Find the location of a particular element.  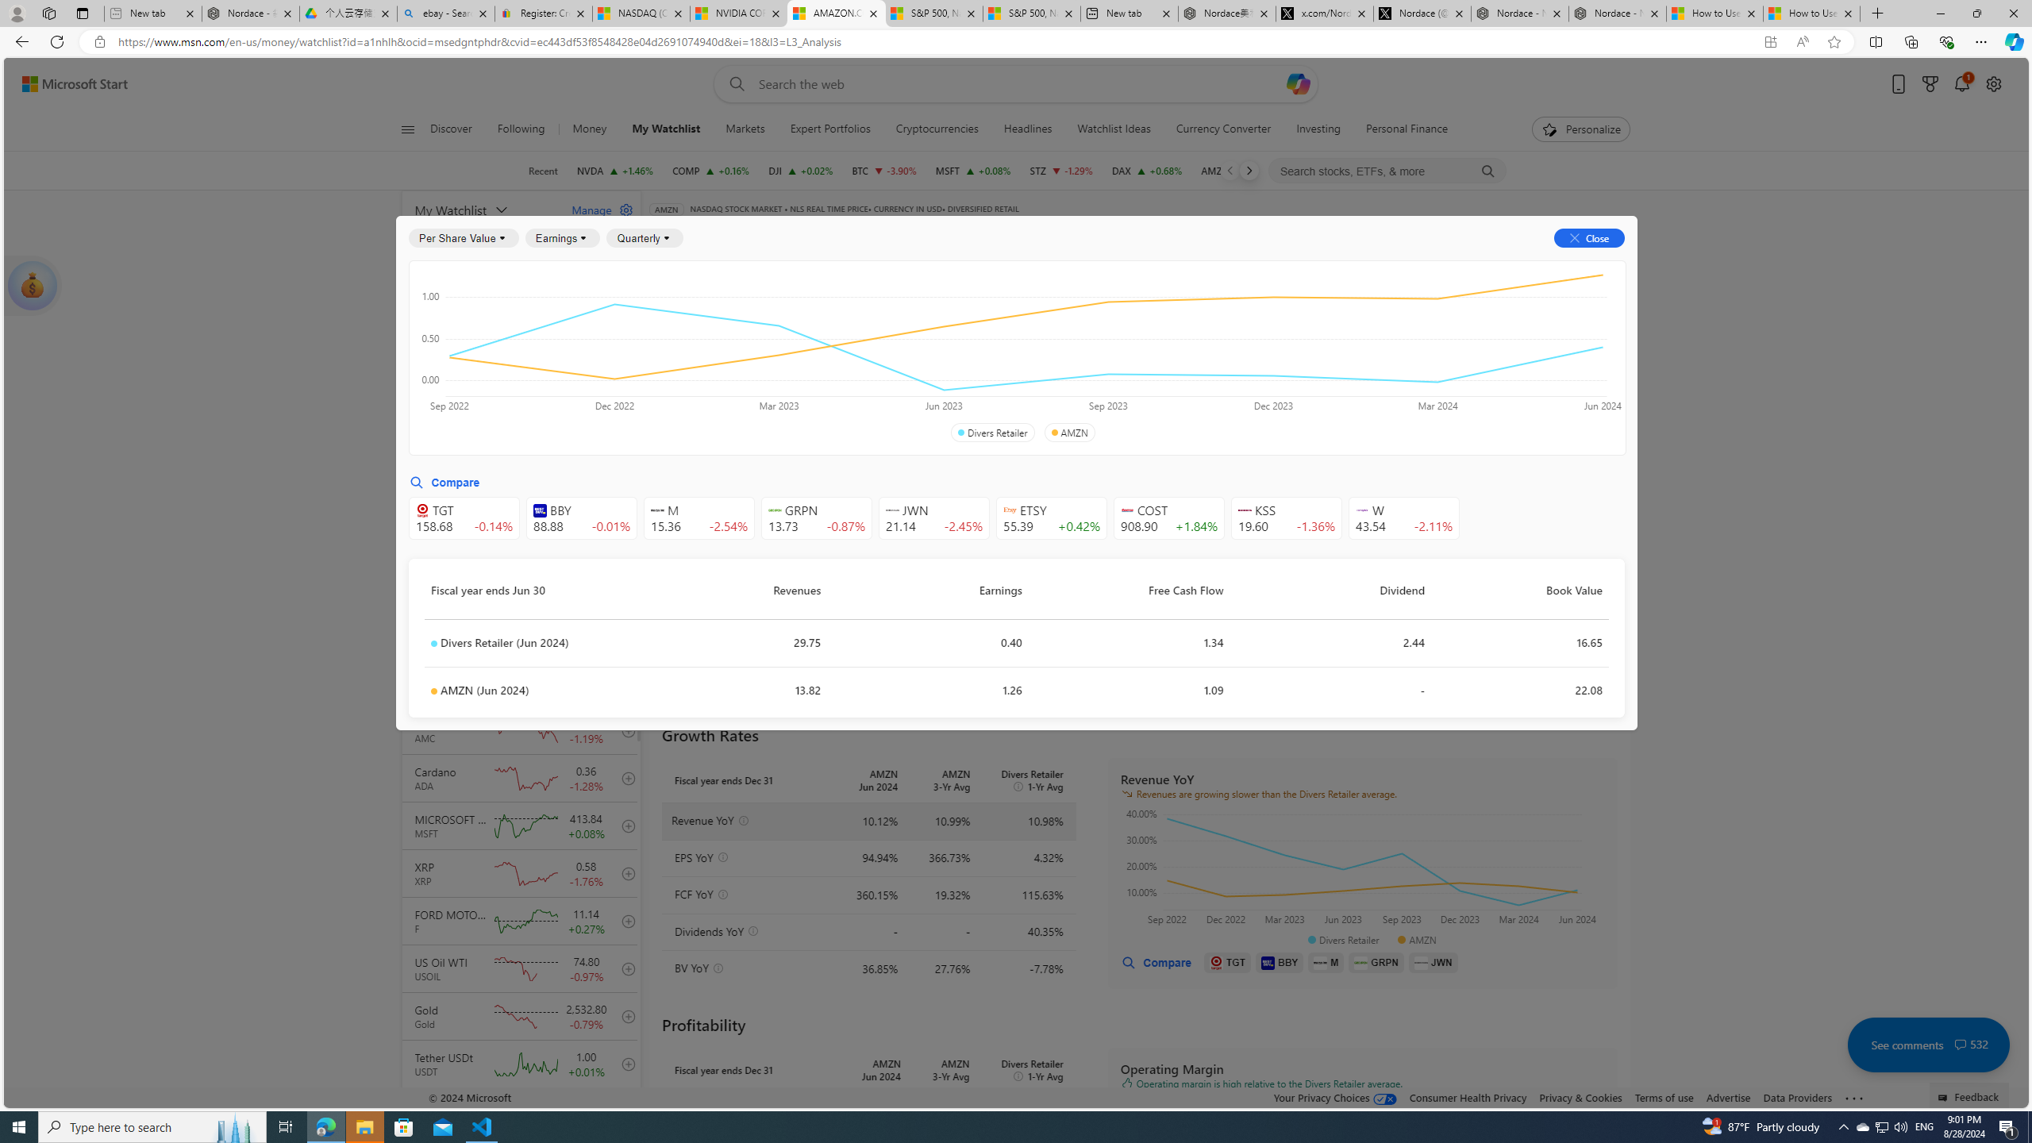

DJI DOW increase 41,250.50 +9.98 +0.02% is located at coordinates (800, 171).